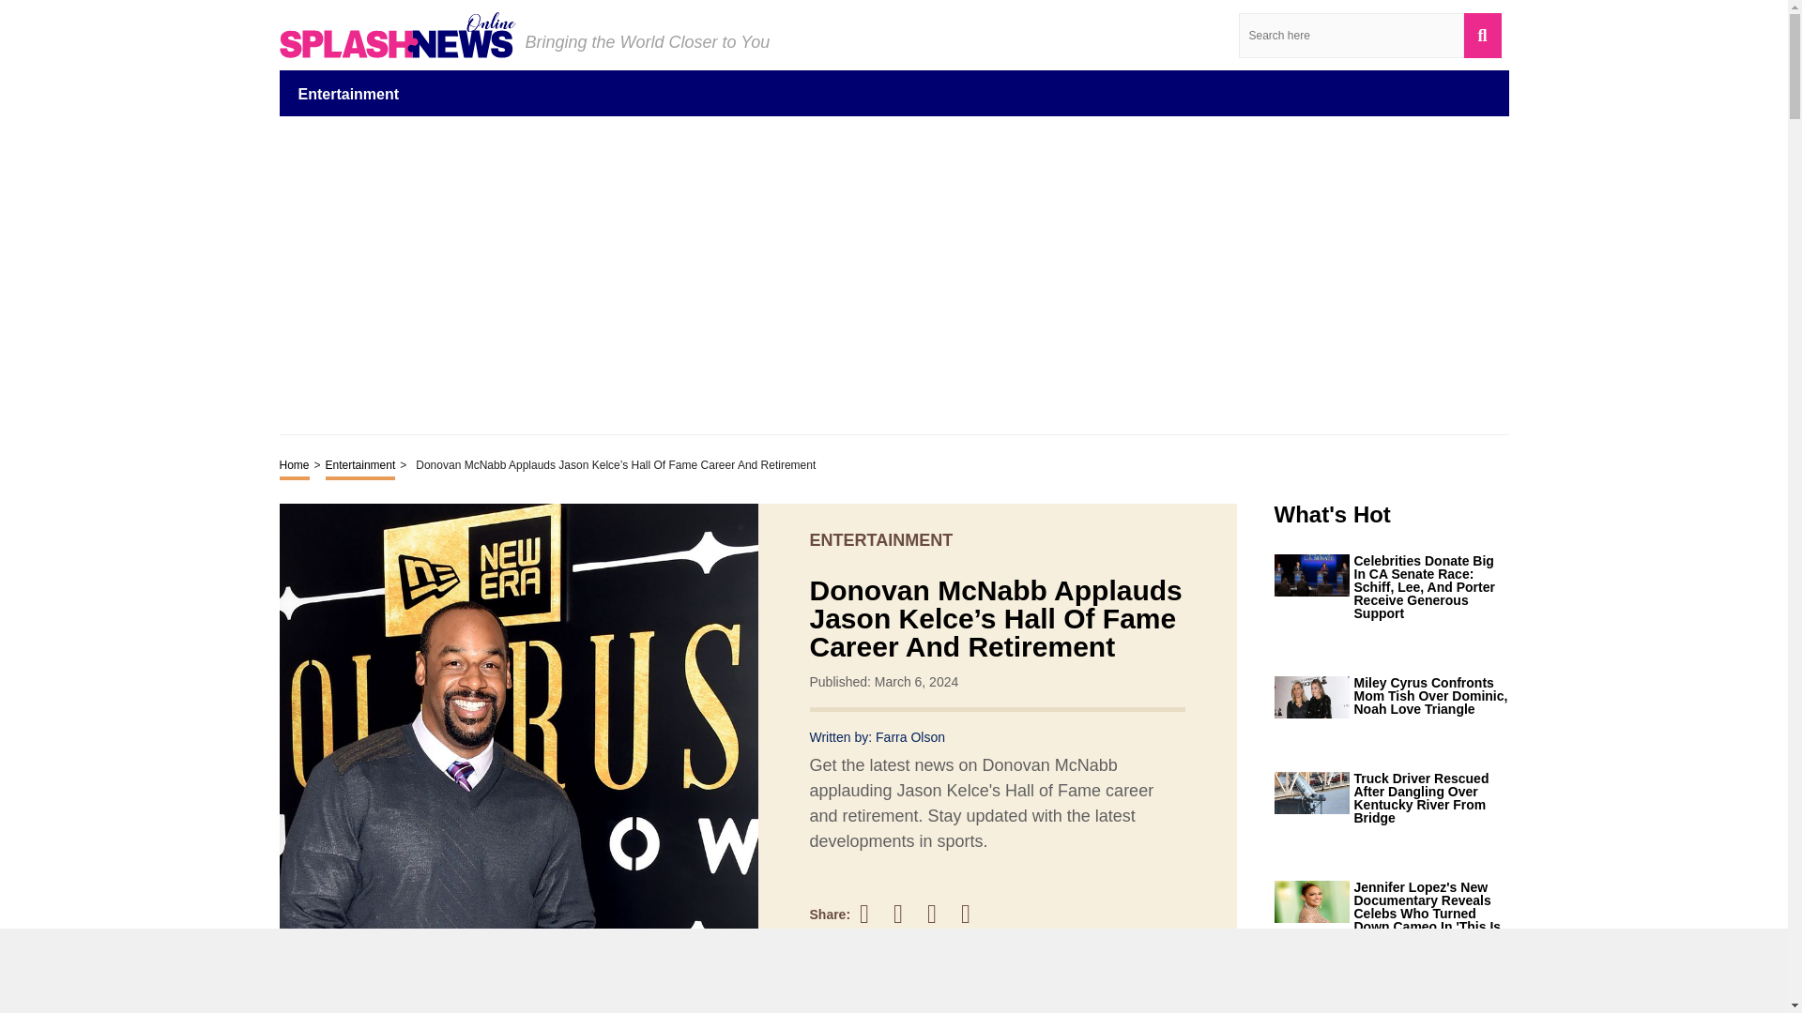 This screenshot has height=1013, width=1802. What do you see at coordinates (940, 914) in the screenshot?
I see `Share on Pinterest` at bounding box center [940, 914].